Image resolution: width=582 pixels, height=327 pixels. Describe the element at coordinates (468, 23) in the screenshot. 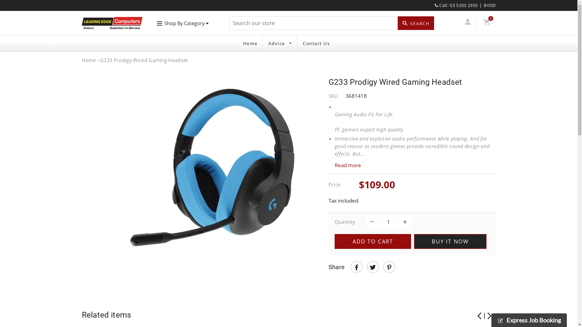

I see `Log In` at that location.